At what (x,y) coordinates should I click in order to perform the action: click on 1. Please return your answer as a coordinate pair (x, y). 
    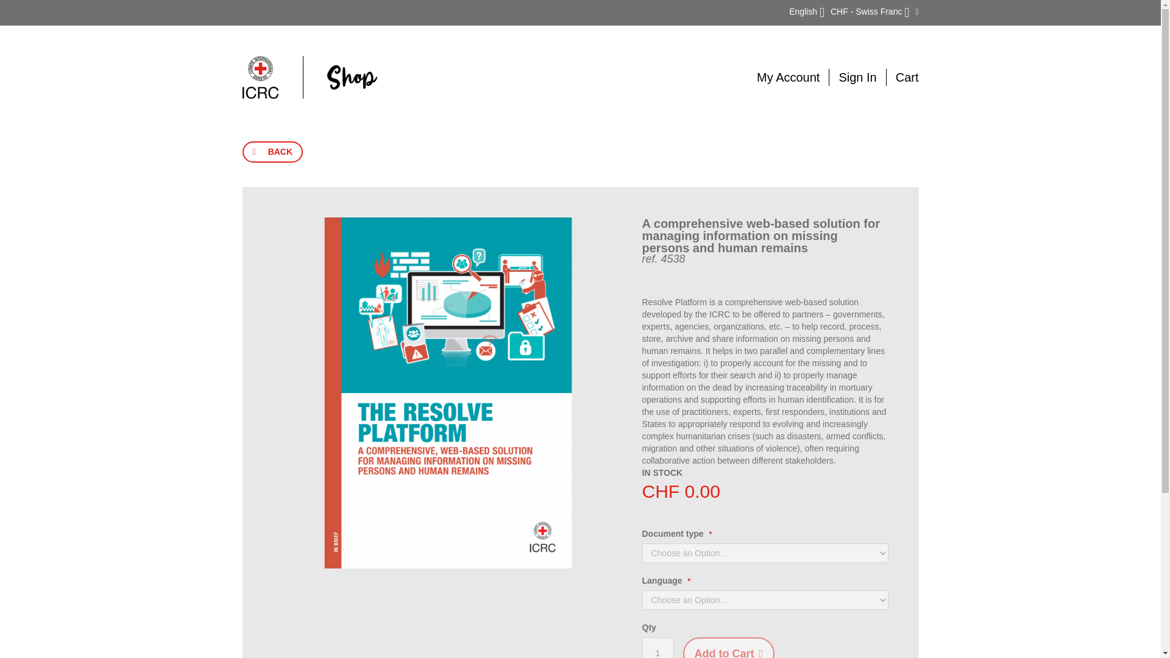
    Looking at the image, I should click on (658, 648).